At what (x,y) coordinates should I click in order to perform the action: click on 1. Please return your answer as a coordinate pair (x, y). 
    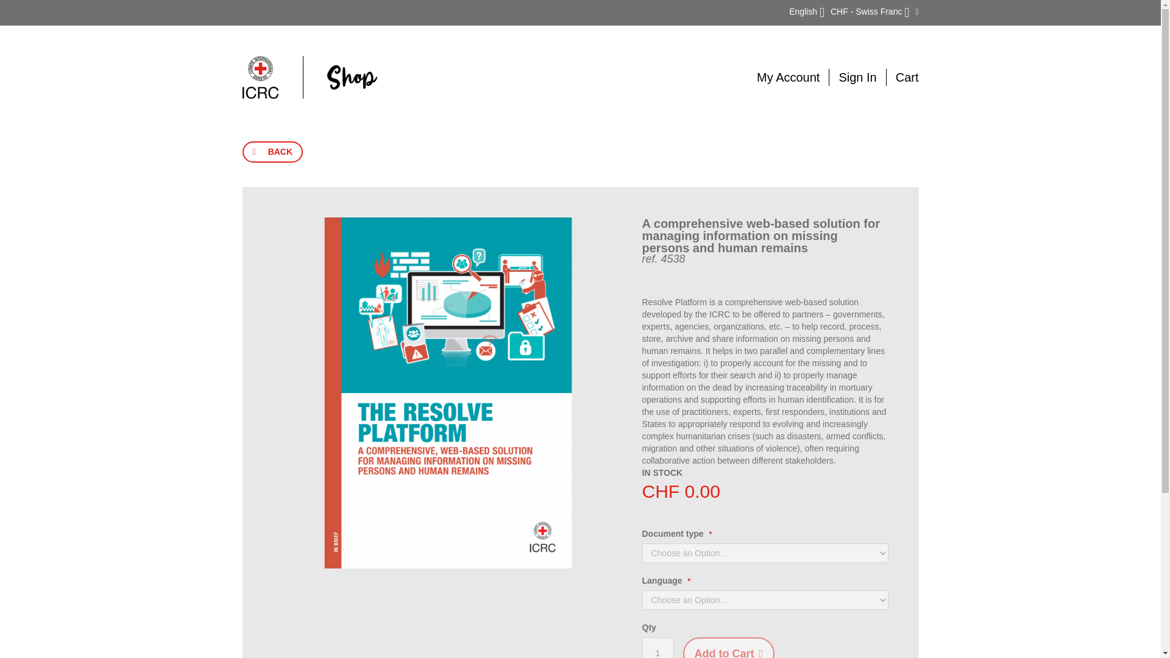
    Looking at the image, I should click on (658, 648).